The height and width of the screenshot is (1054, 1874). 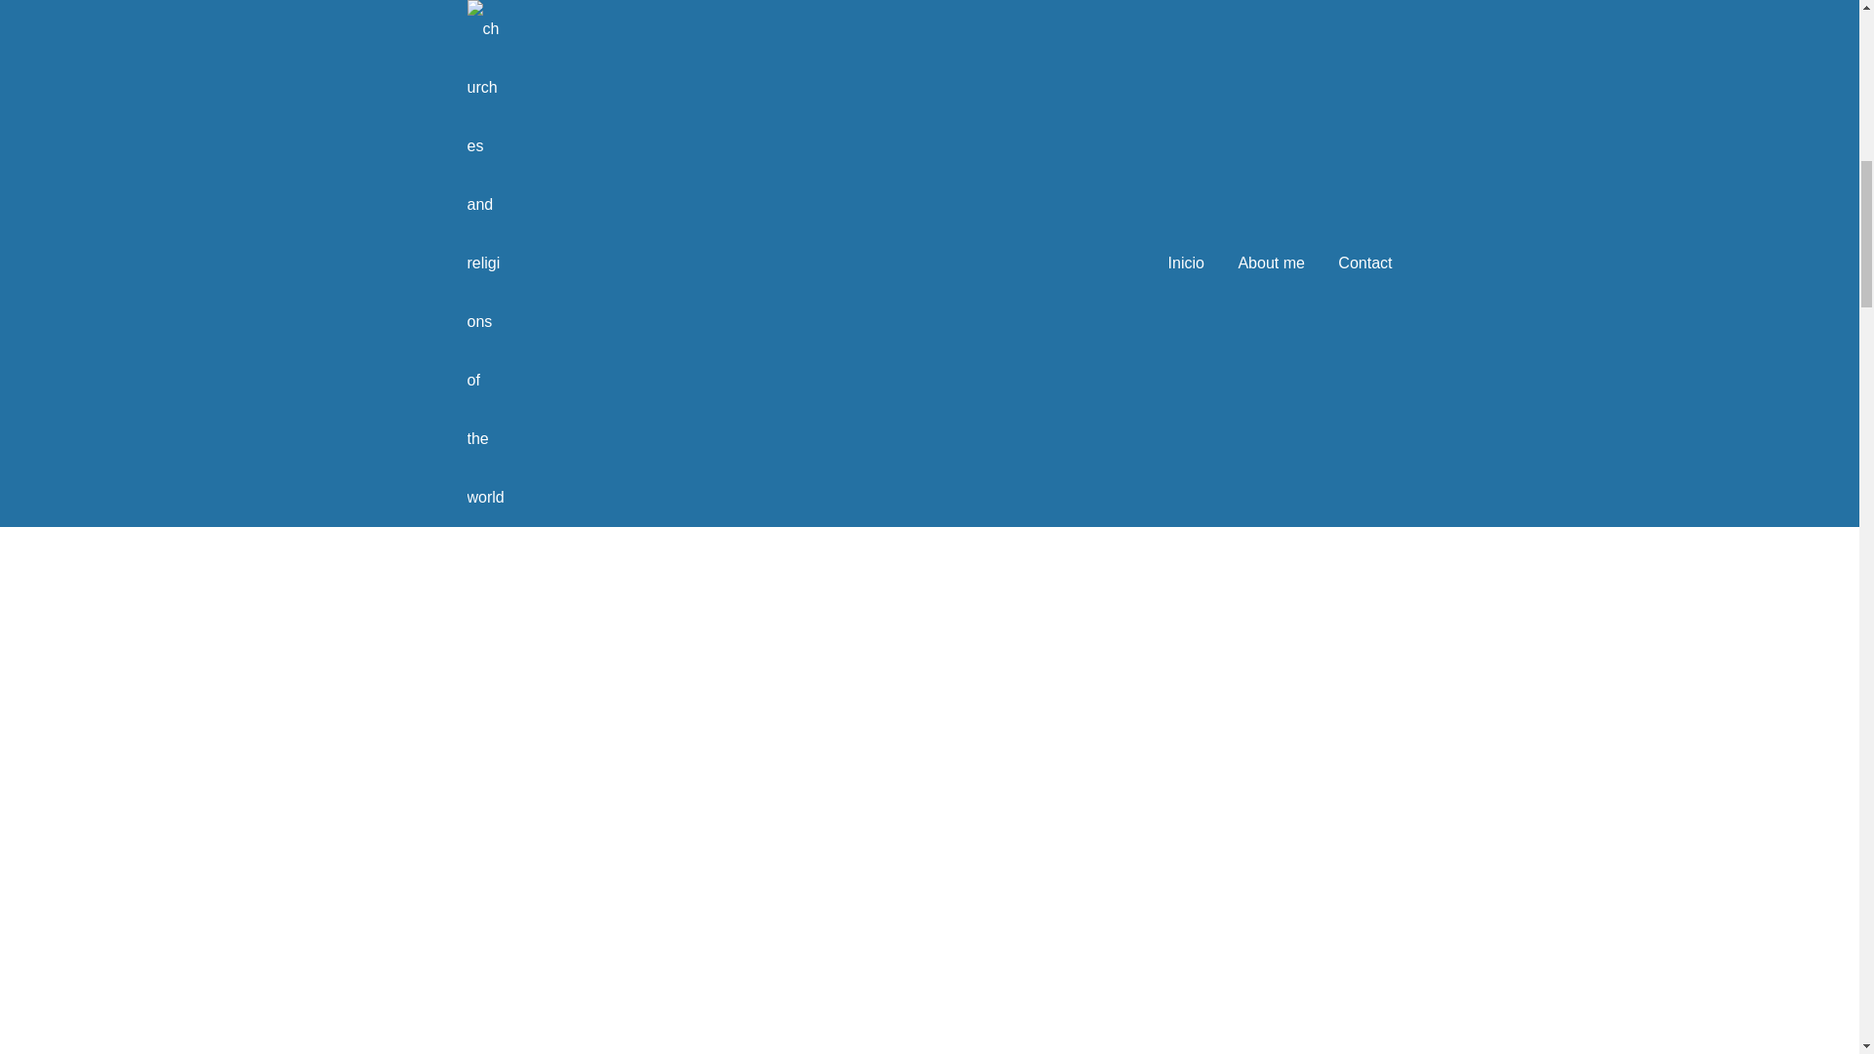 What do you see at coordinates (929, 377) in the screenshot?
I see `Learn More!` at bounding box center [929, 377].